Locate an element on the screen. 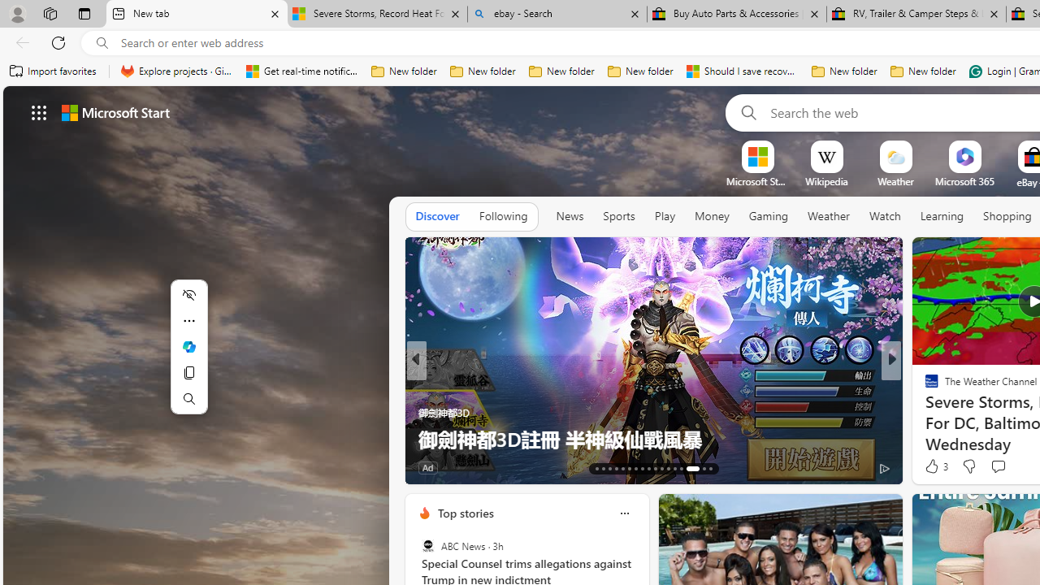 The image size is (1040, 585). News is located at coordinates (570, 217).